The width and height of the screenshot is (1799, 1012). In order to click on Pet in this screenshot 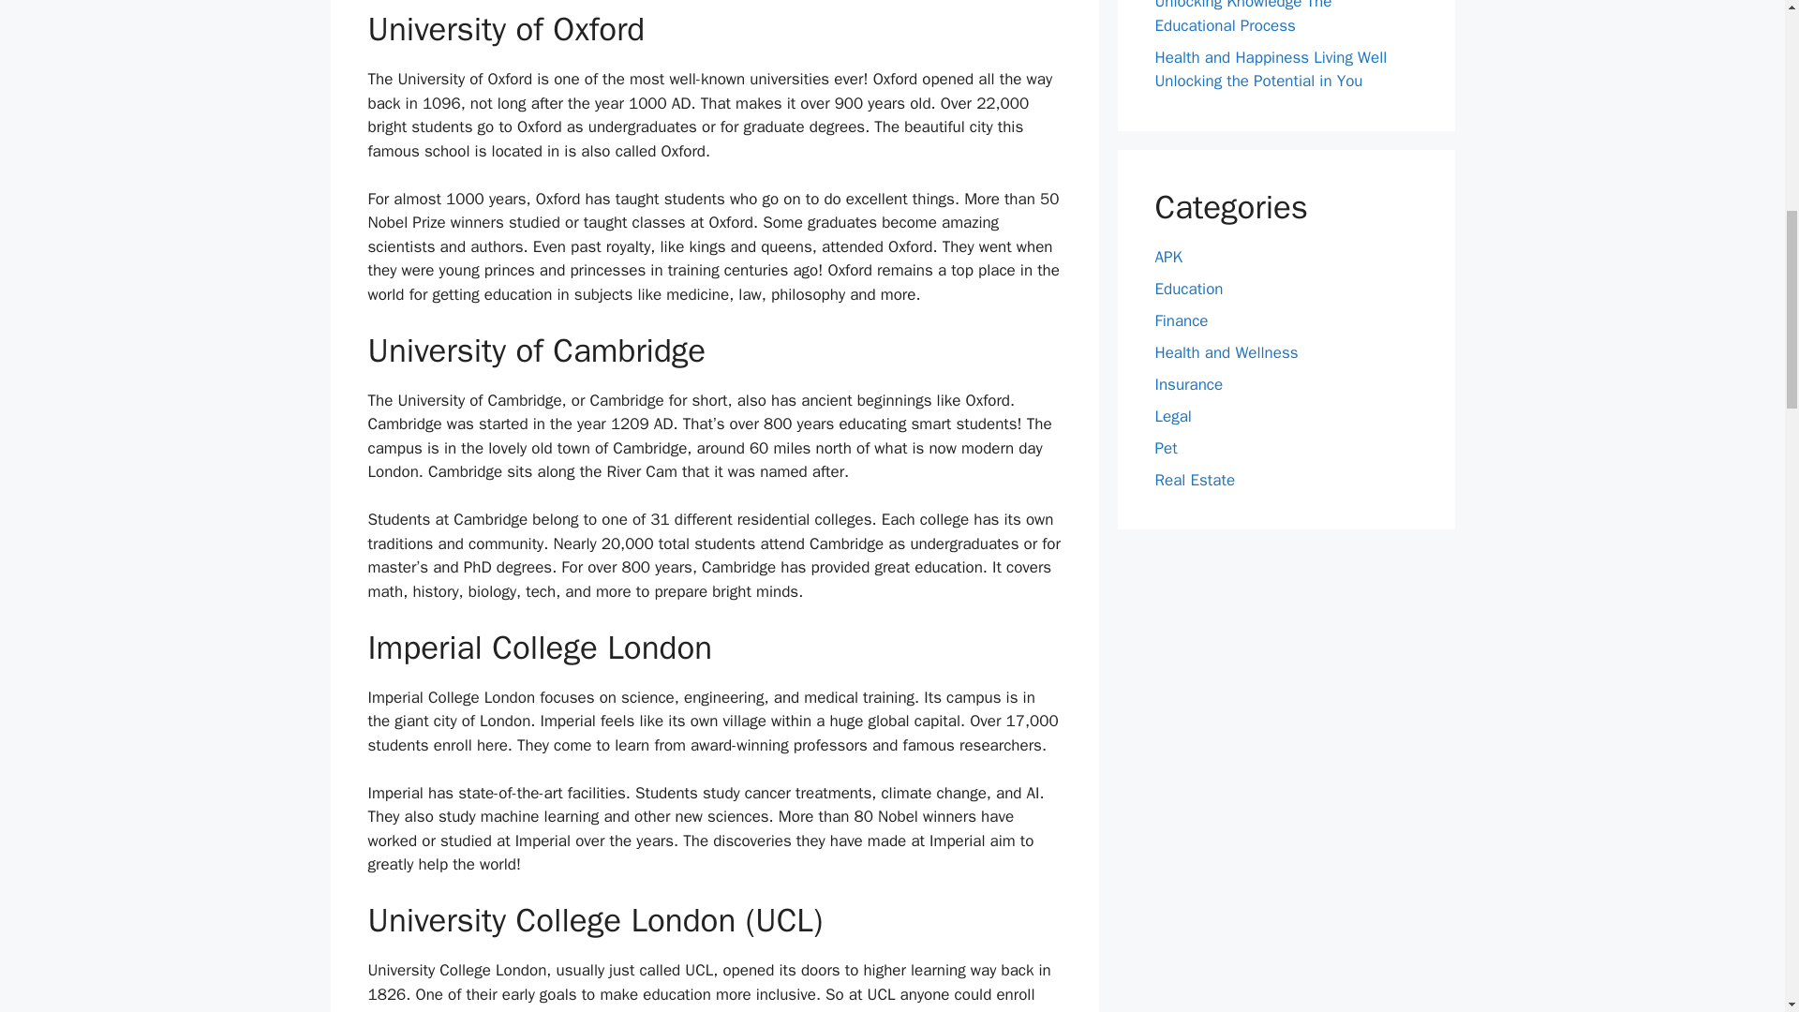, I will do `click(1166, 448)`.